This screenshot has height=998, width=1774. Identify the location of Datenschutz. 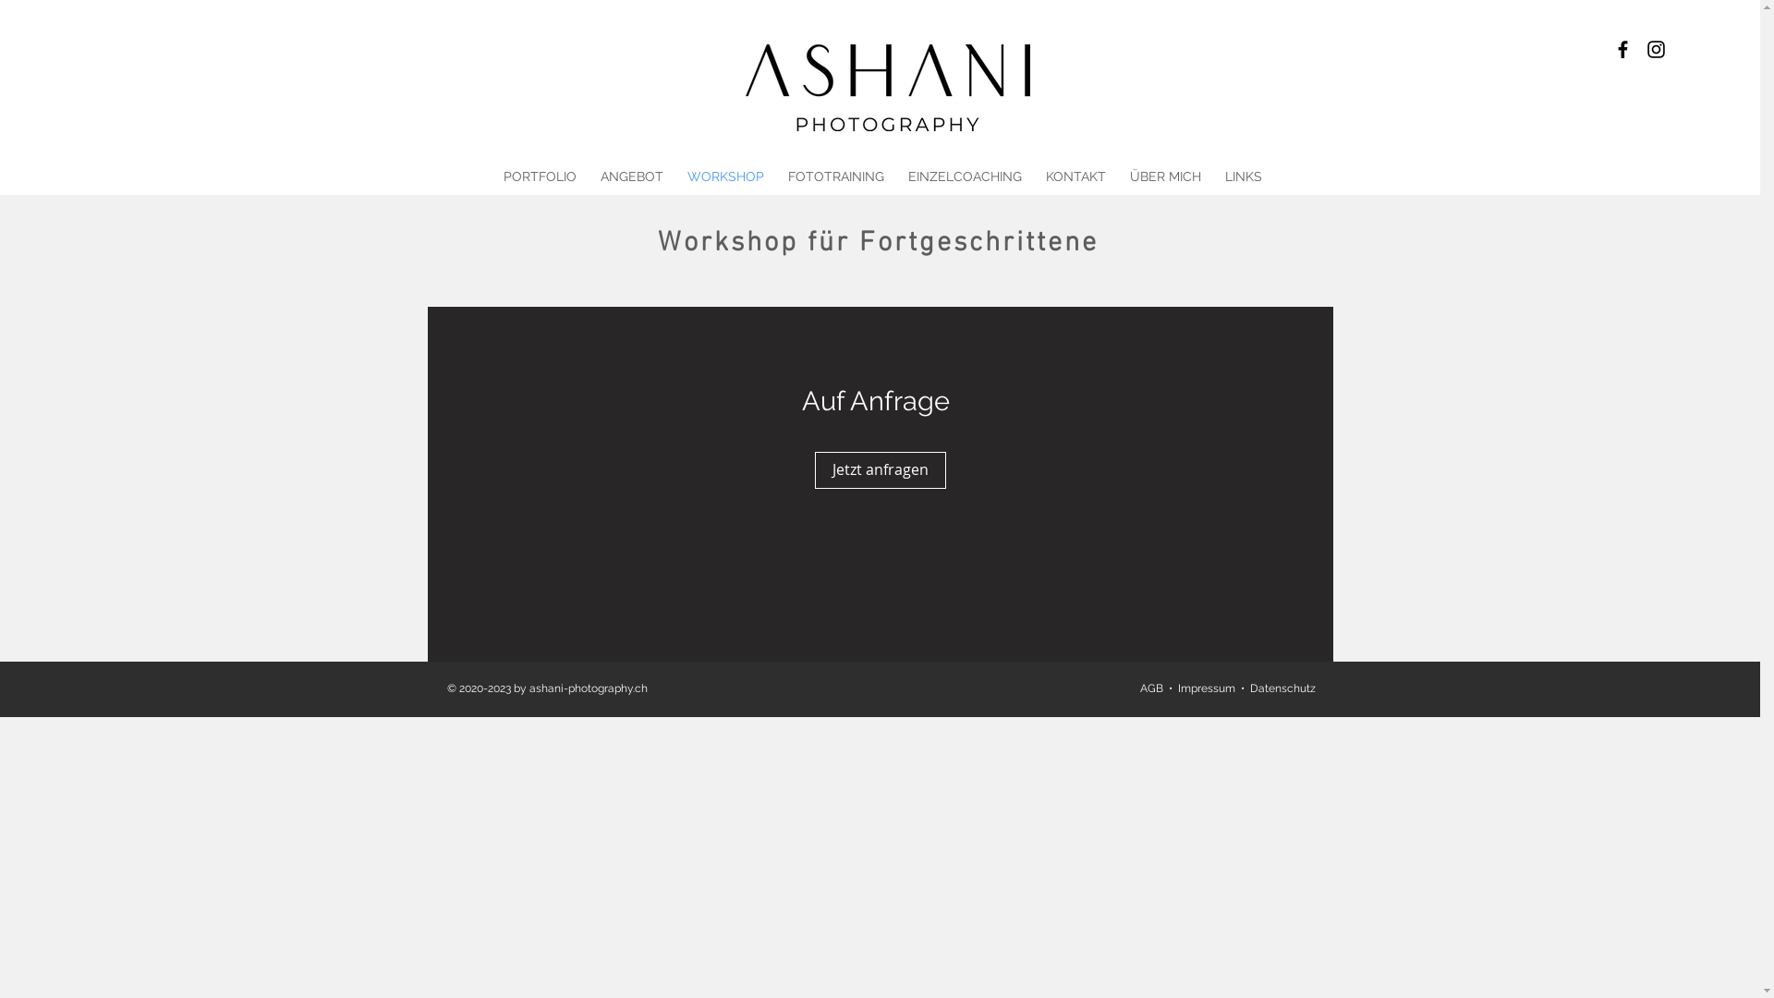
(1282, 688).